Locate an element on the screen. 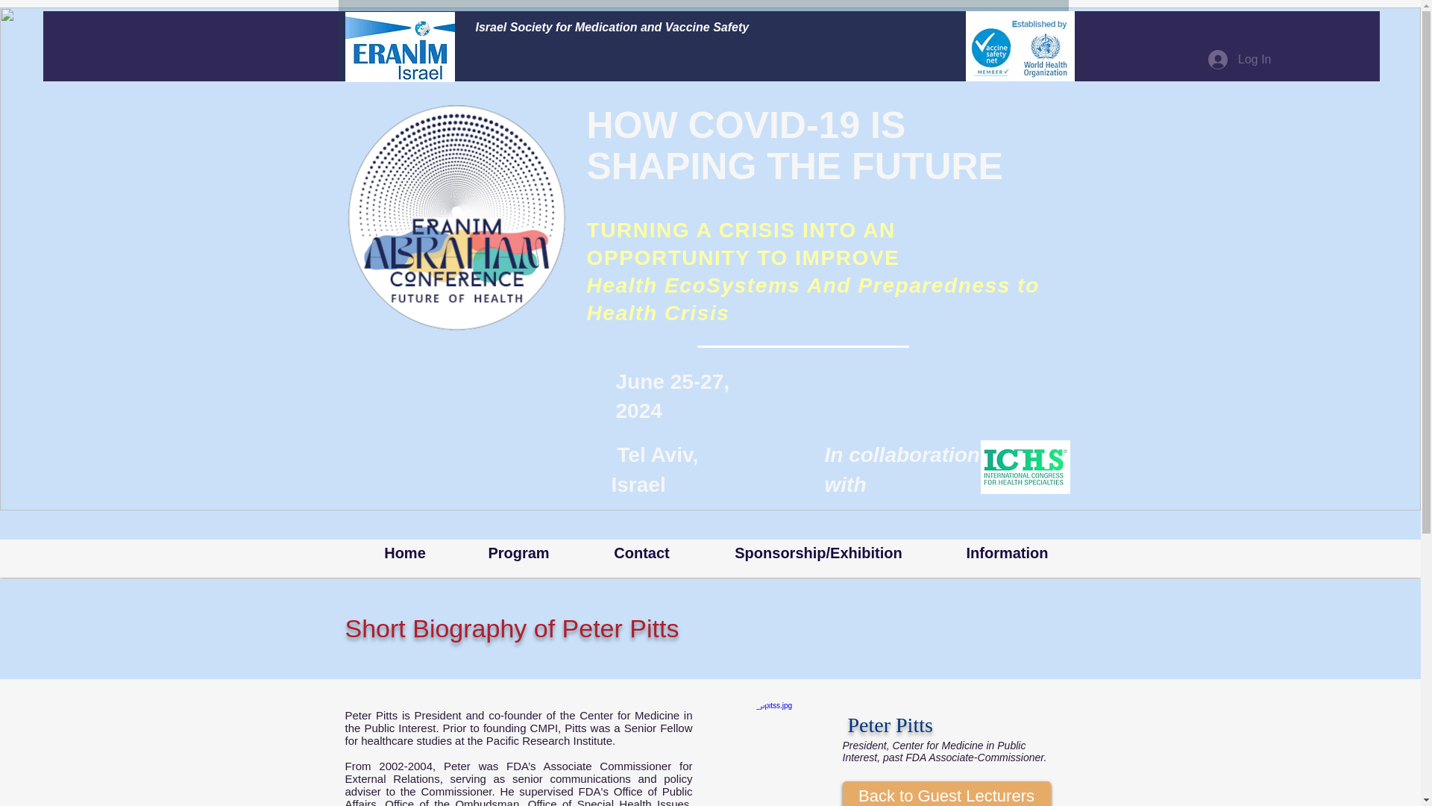 This screenshot has height=806, width=1432. Log In is located at coordinates (1240, 60).